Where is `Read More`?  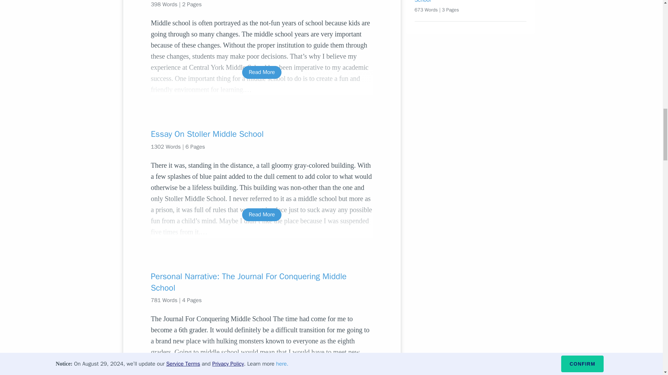 Read More is located at coordinates (262, 368).